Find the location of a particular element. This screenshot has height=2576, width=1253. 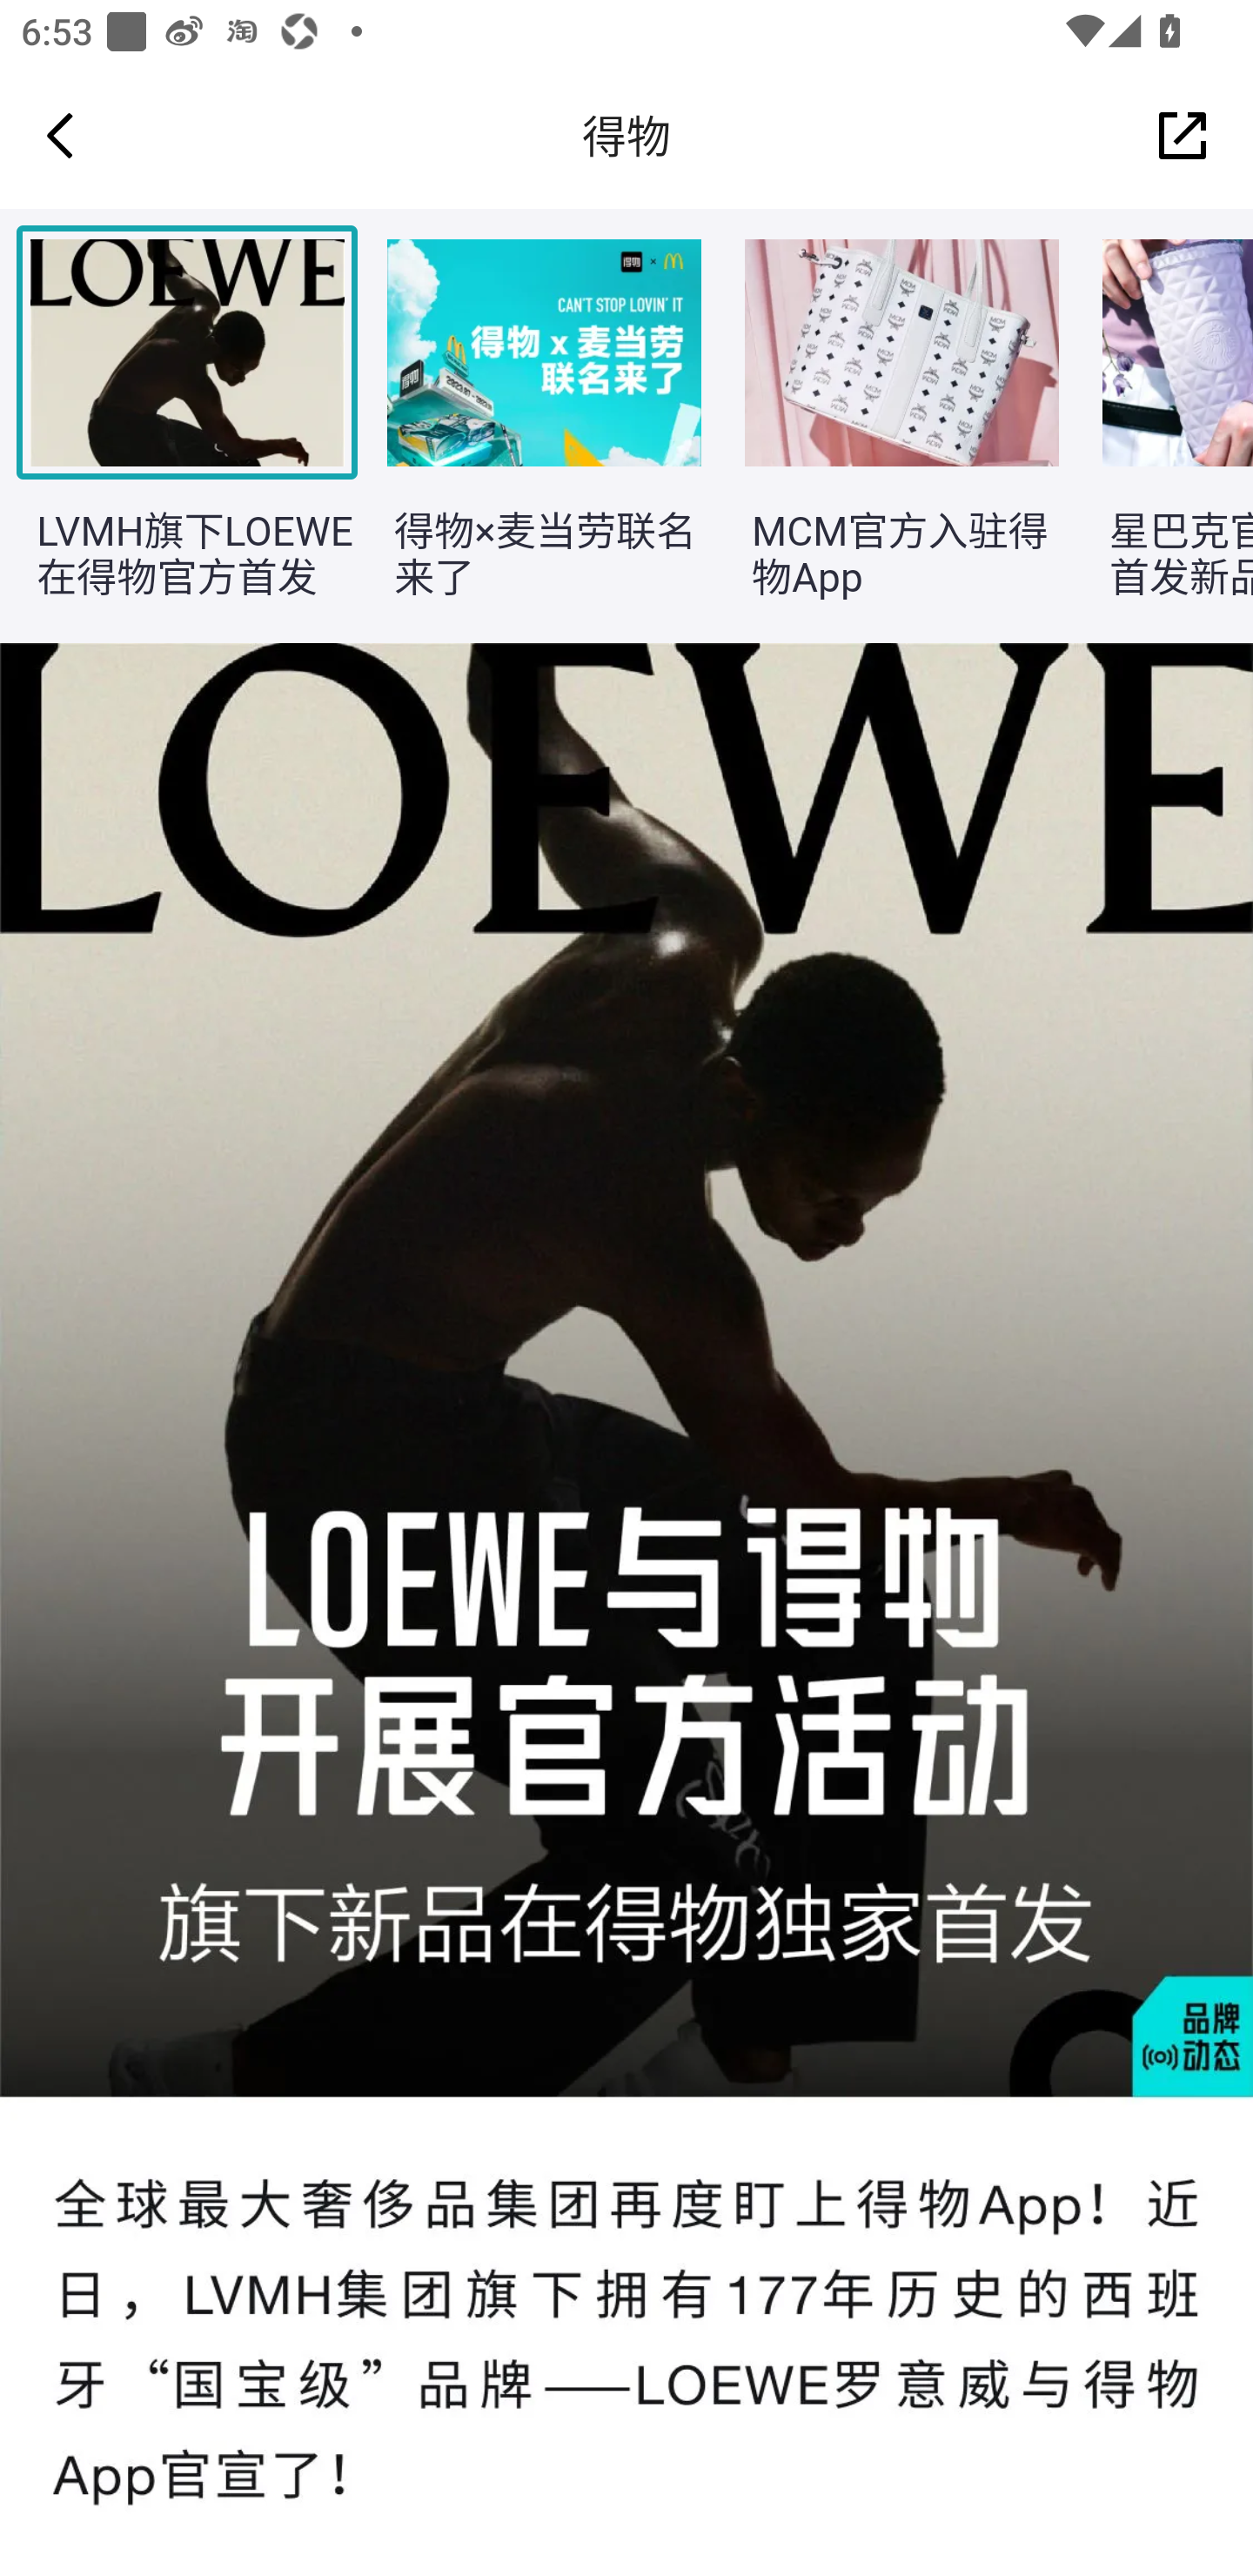

resize,w_306,h_228 MCM官方入驻得物App is located at coordinates (885, 426).